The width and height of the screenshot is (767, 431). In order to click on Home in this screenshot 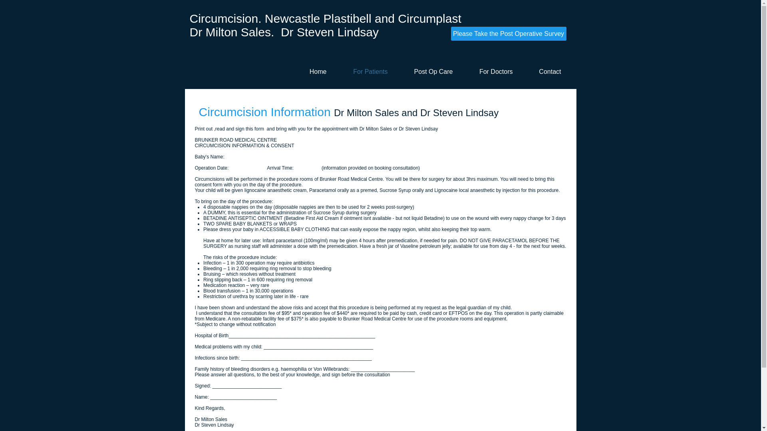, I will do `click(312, 72)`.